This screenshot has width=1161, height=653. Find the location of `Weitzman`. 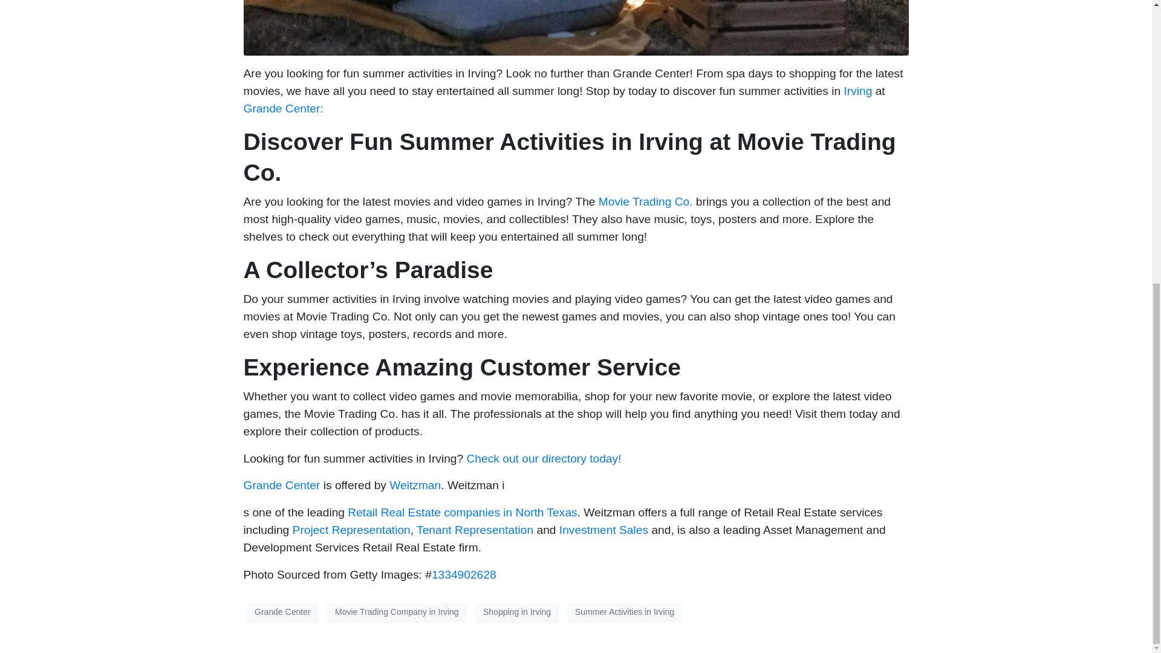

Weitzman is located at coordinates (415, 485).